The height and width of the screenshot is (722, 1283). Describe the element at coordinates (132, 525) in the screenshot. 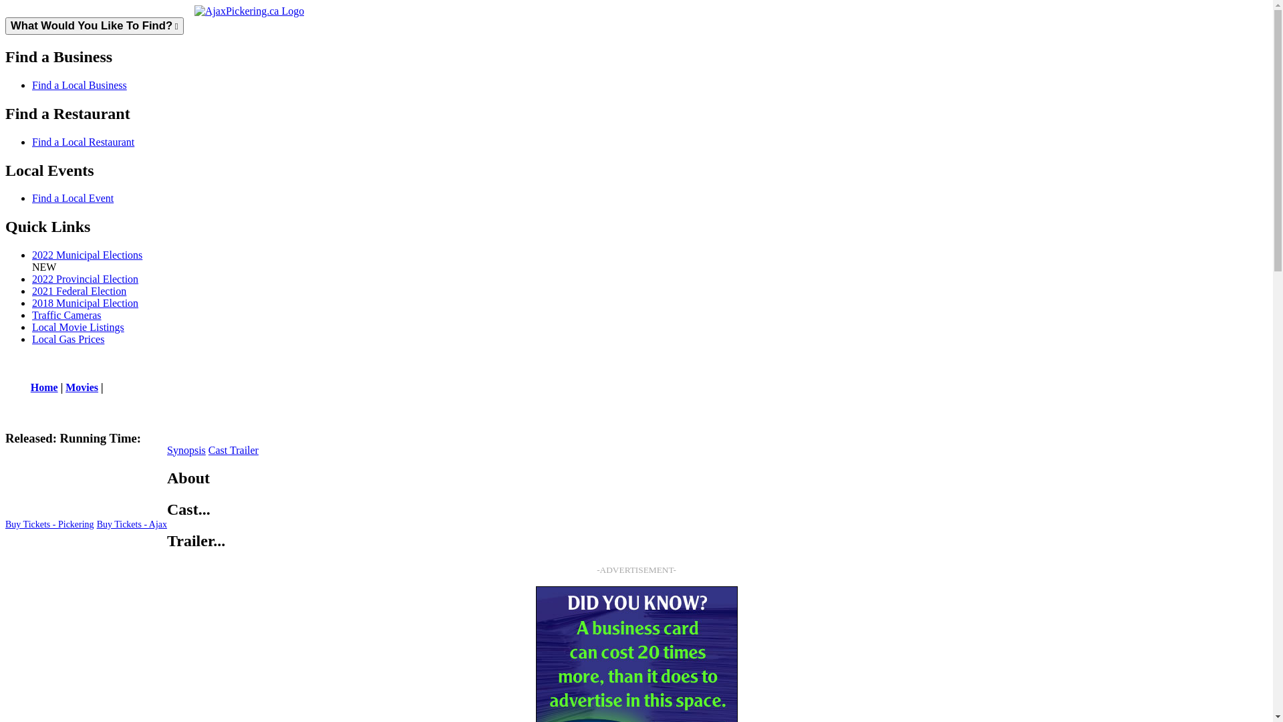

I see `Buy Tickets - Ajax` at that location.